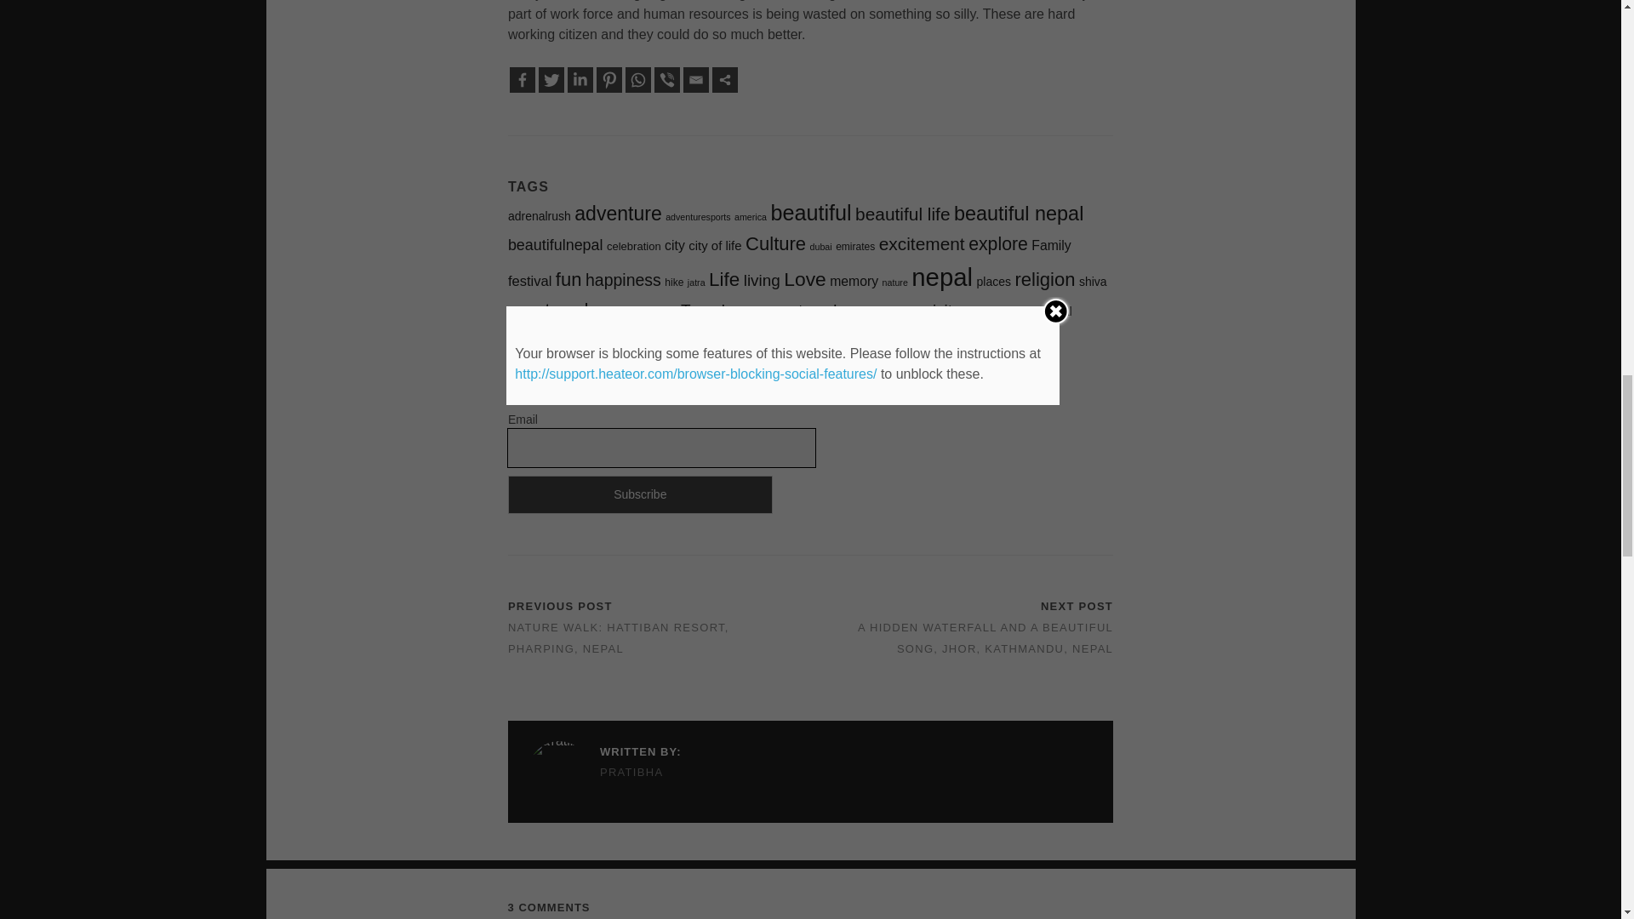 The height and width of the screenshot is (919, 1634). Describe the element at coordinates (540, 216) in the screenshot. I see `adrenalrush` at that location.